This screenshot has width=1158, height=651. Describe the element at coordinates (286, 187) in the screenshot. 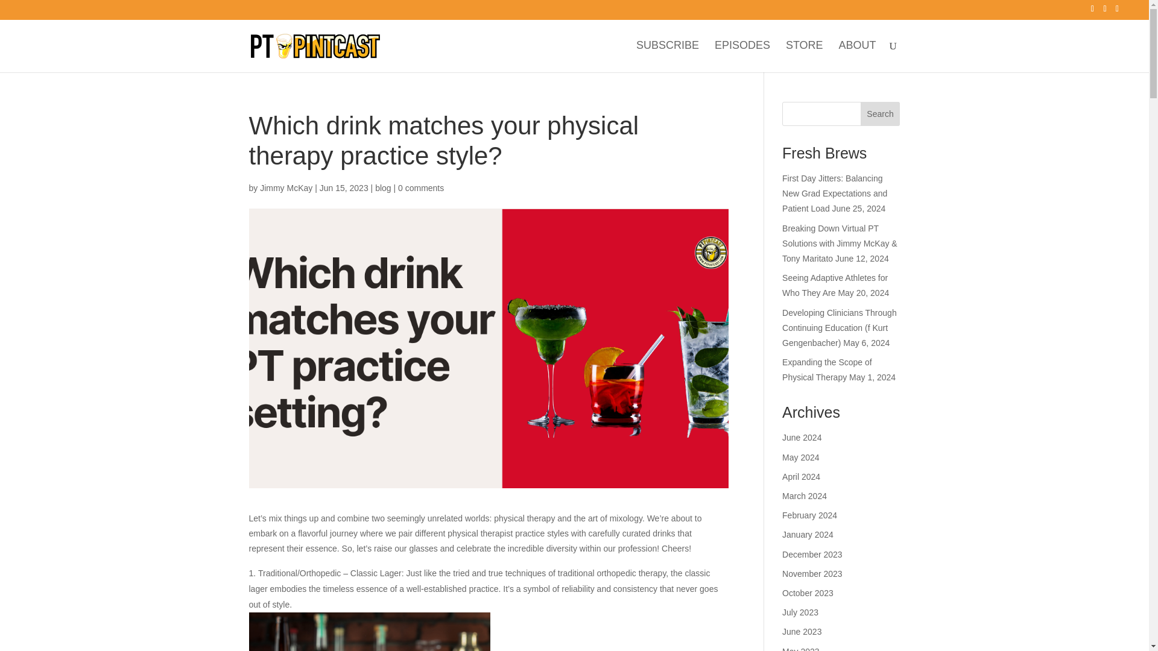

I see `Jimmy McKay` at that location.